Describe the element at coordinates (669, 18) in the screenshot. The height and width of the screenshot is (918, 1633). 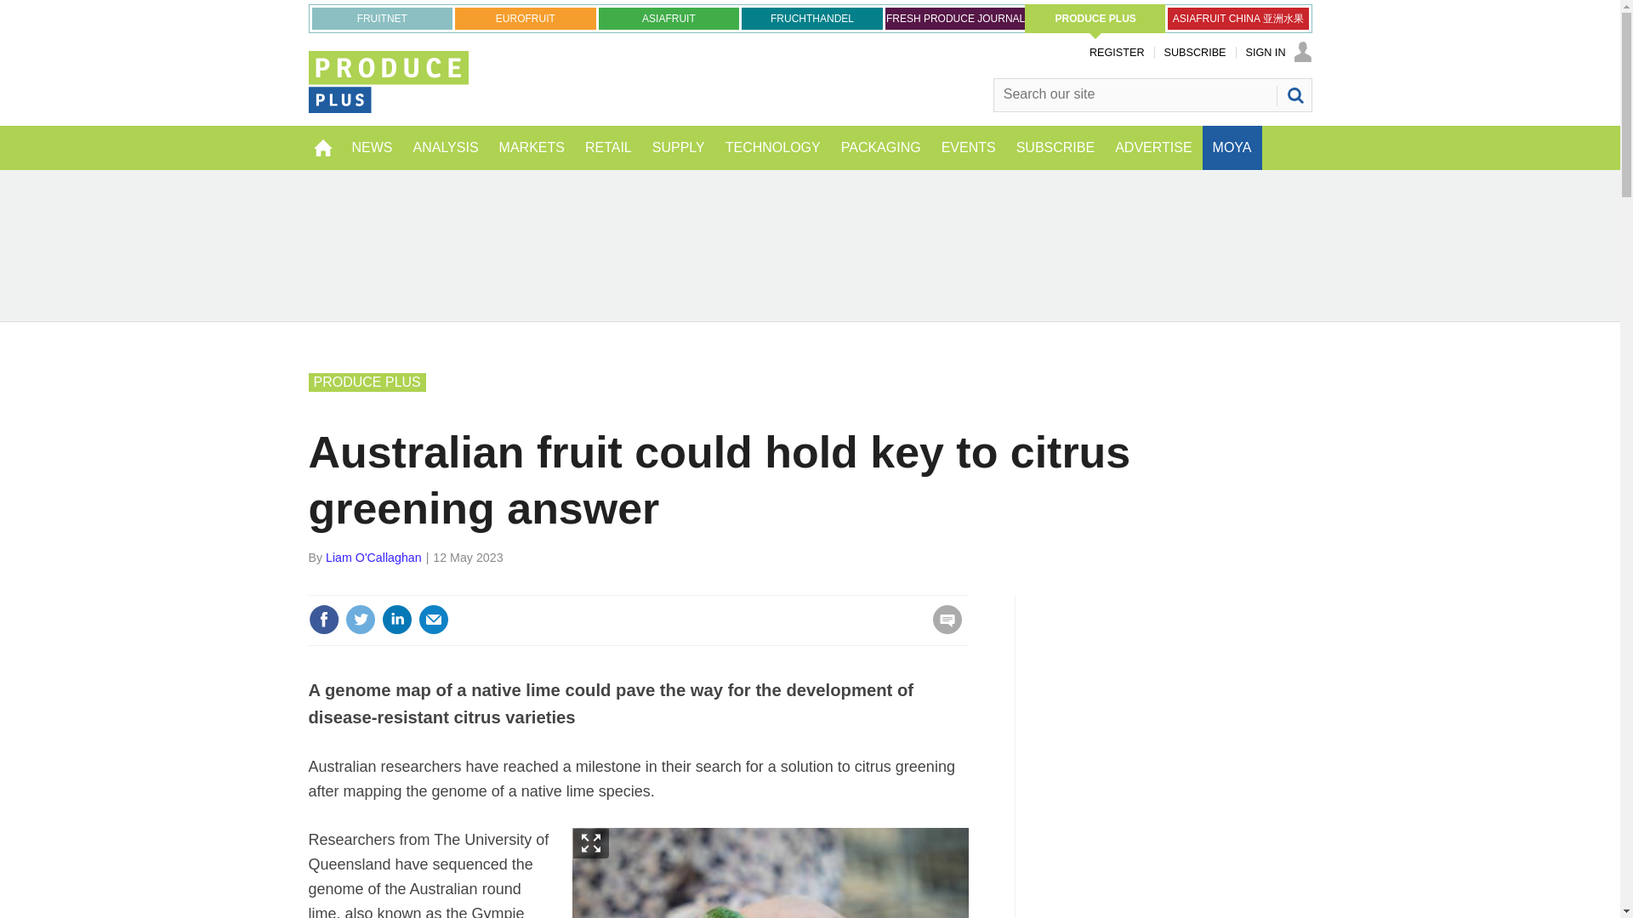
I see `ASIAFRUIT` at that location.